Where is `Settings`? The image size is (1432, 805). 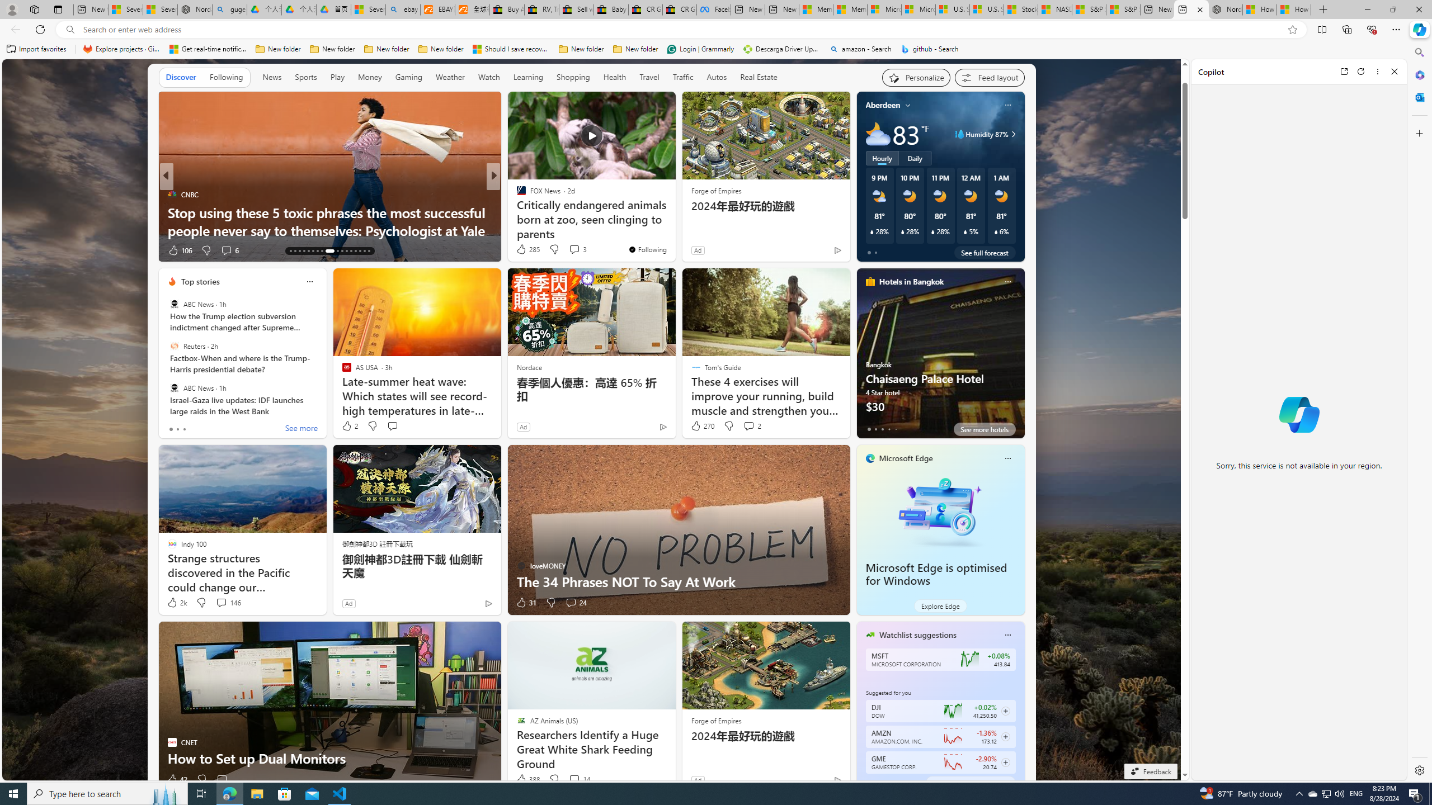
Settings is located at coordinates (1419, 770).